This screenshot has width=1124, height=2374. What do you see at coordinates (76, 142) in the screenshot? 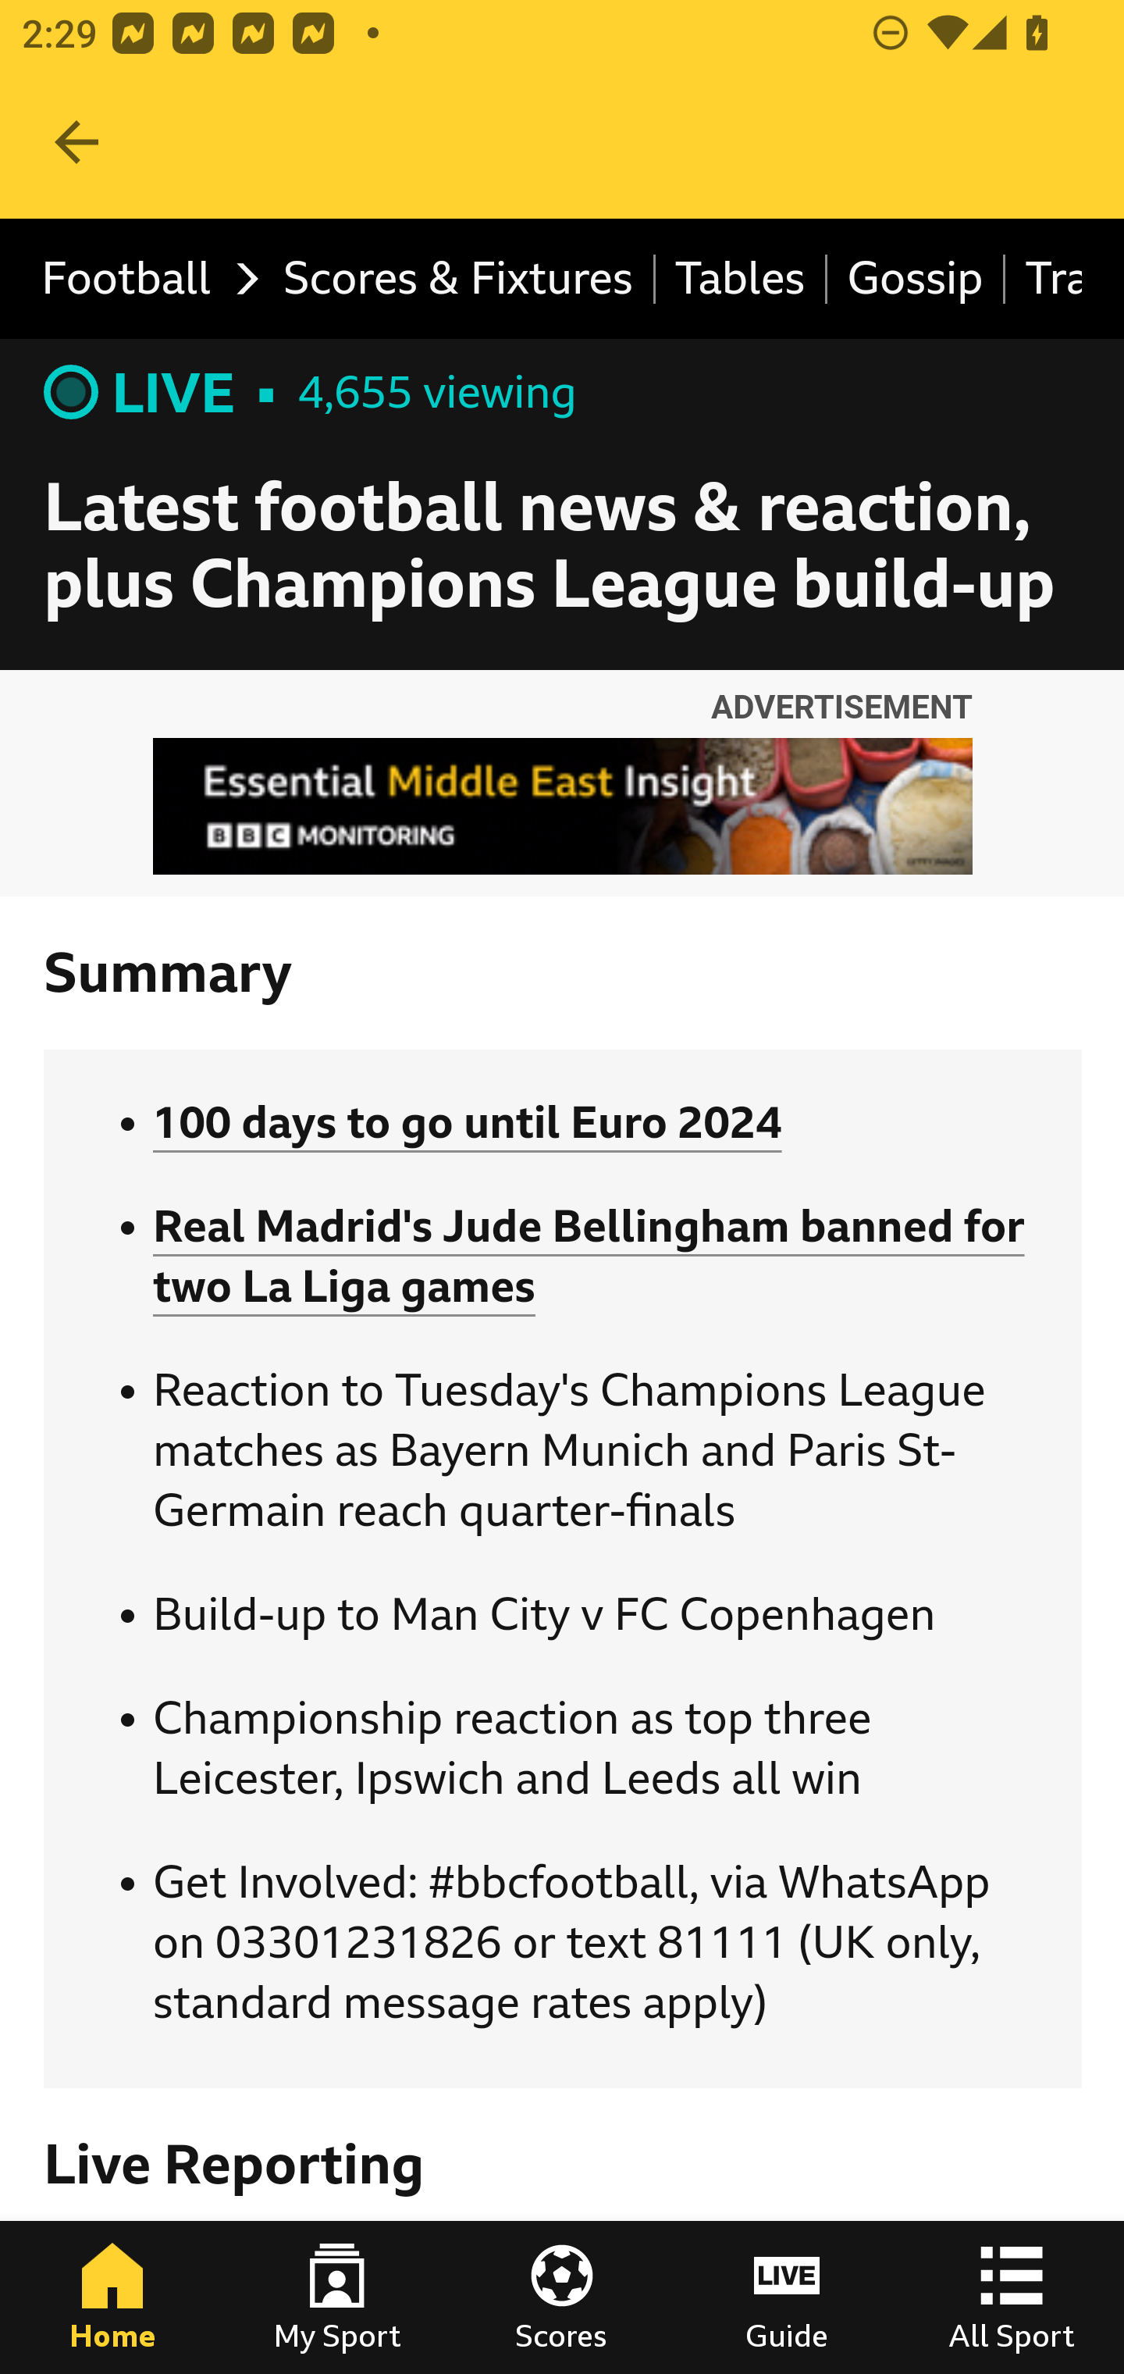
I see `Navigate up` at bounding box center [76, 142].